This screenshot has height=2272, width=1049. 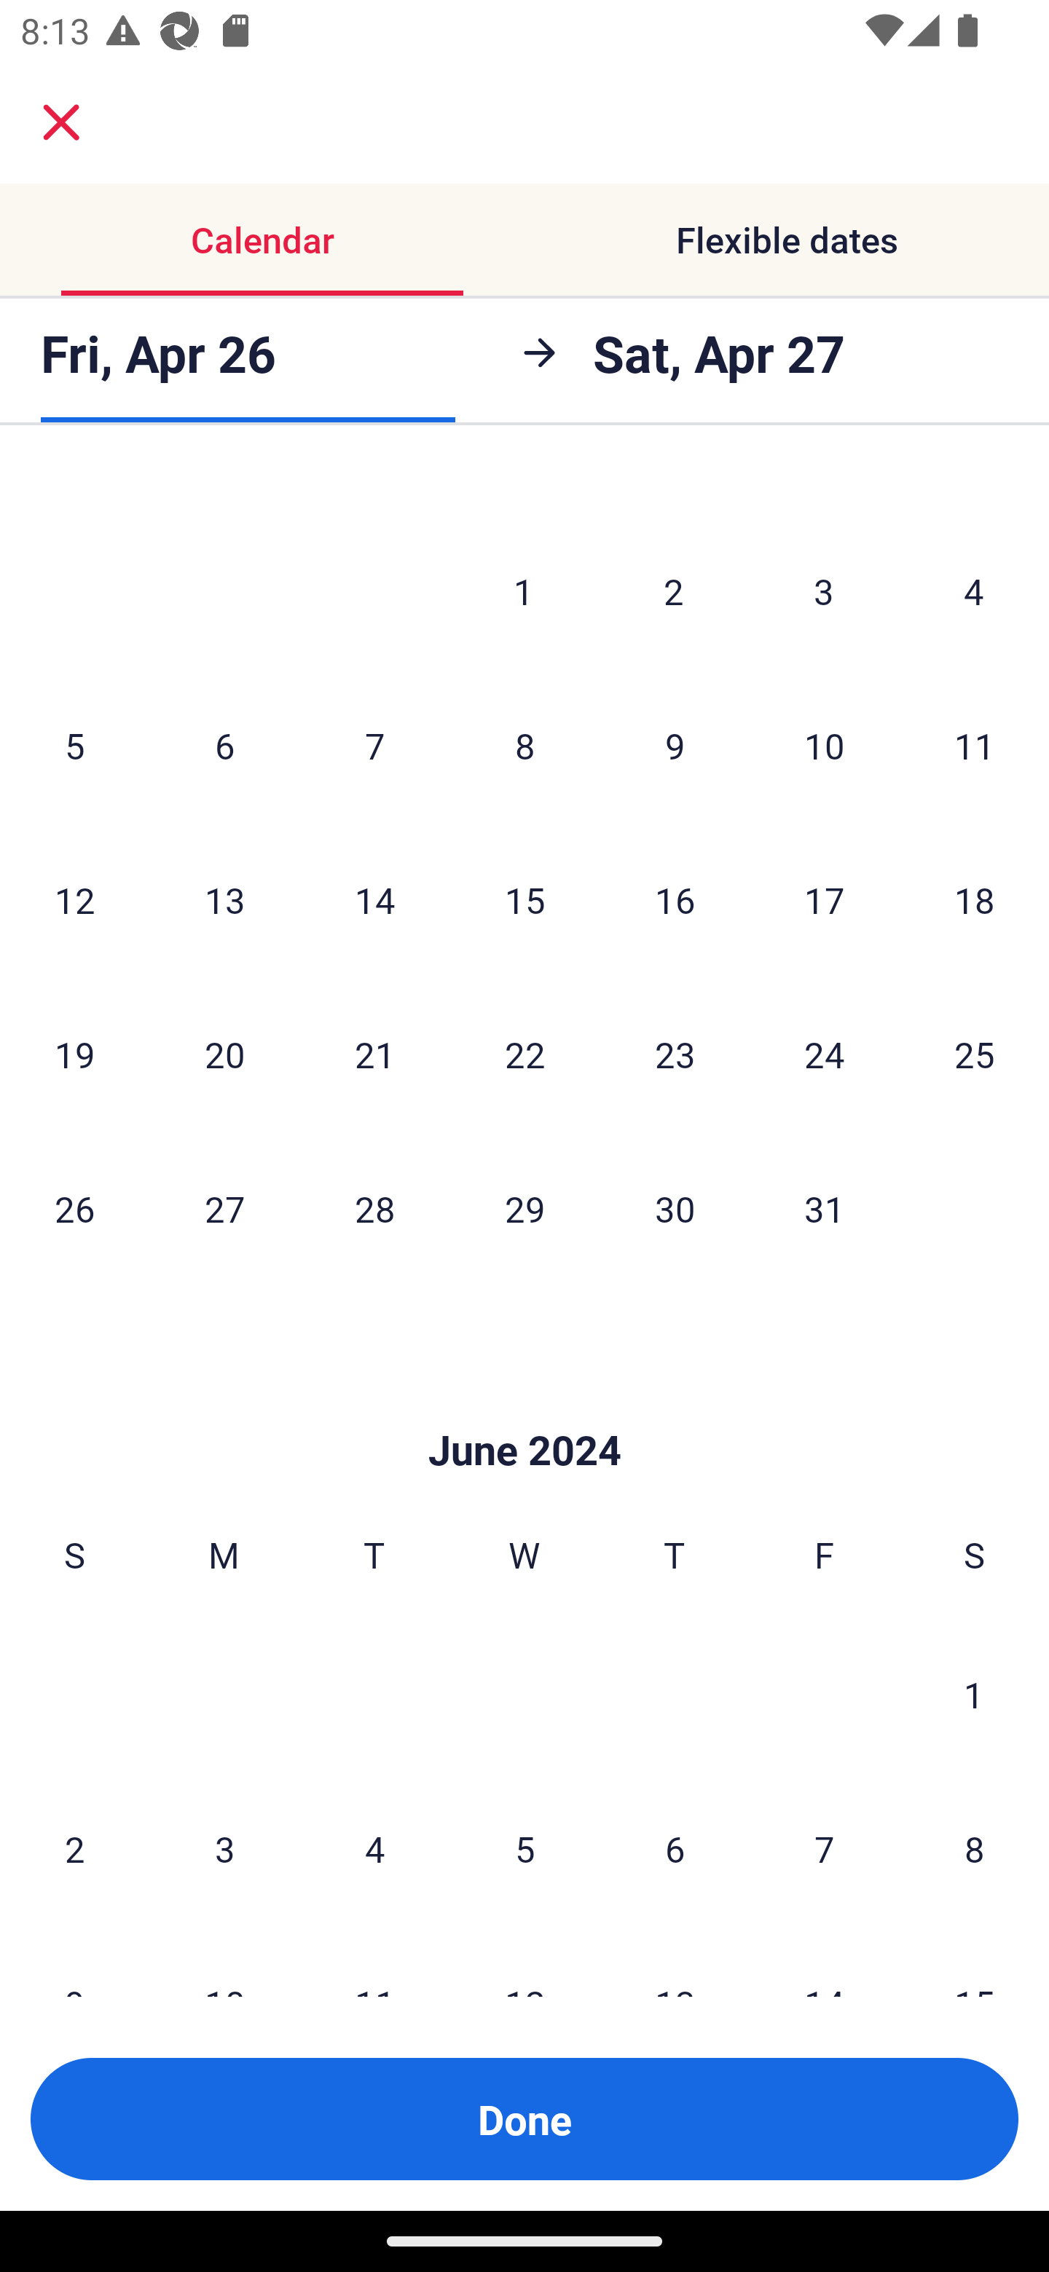 I want to click on 8 Saturday, June 8, 2024, so click(x=975, y=1848).